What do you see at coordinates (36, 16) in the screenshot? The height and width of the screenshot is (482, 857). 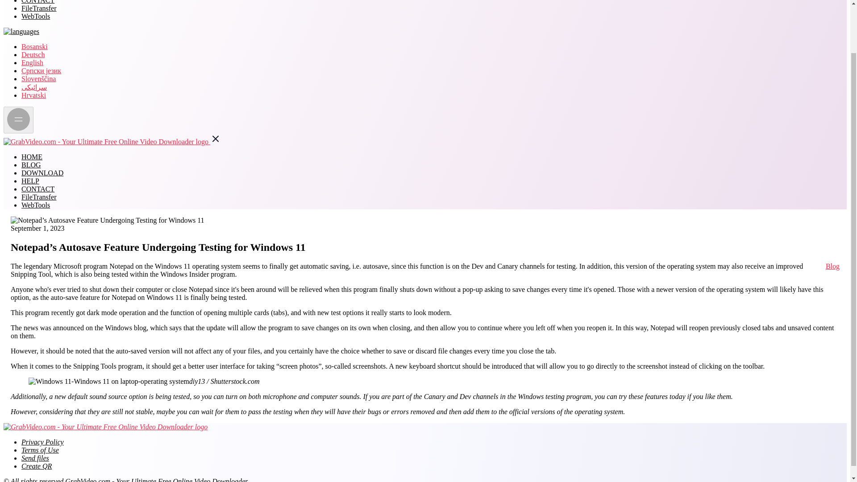 I see `WebTools` at bounding box center [36, 16].